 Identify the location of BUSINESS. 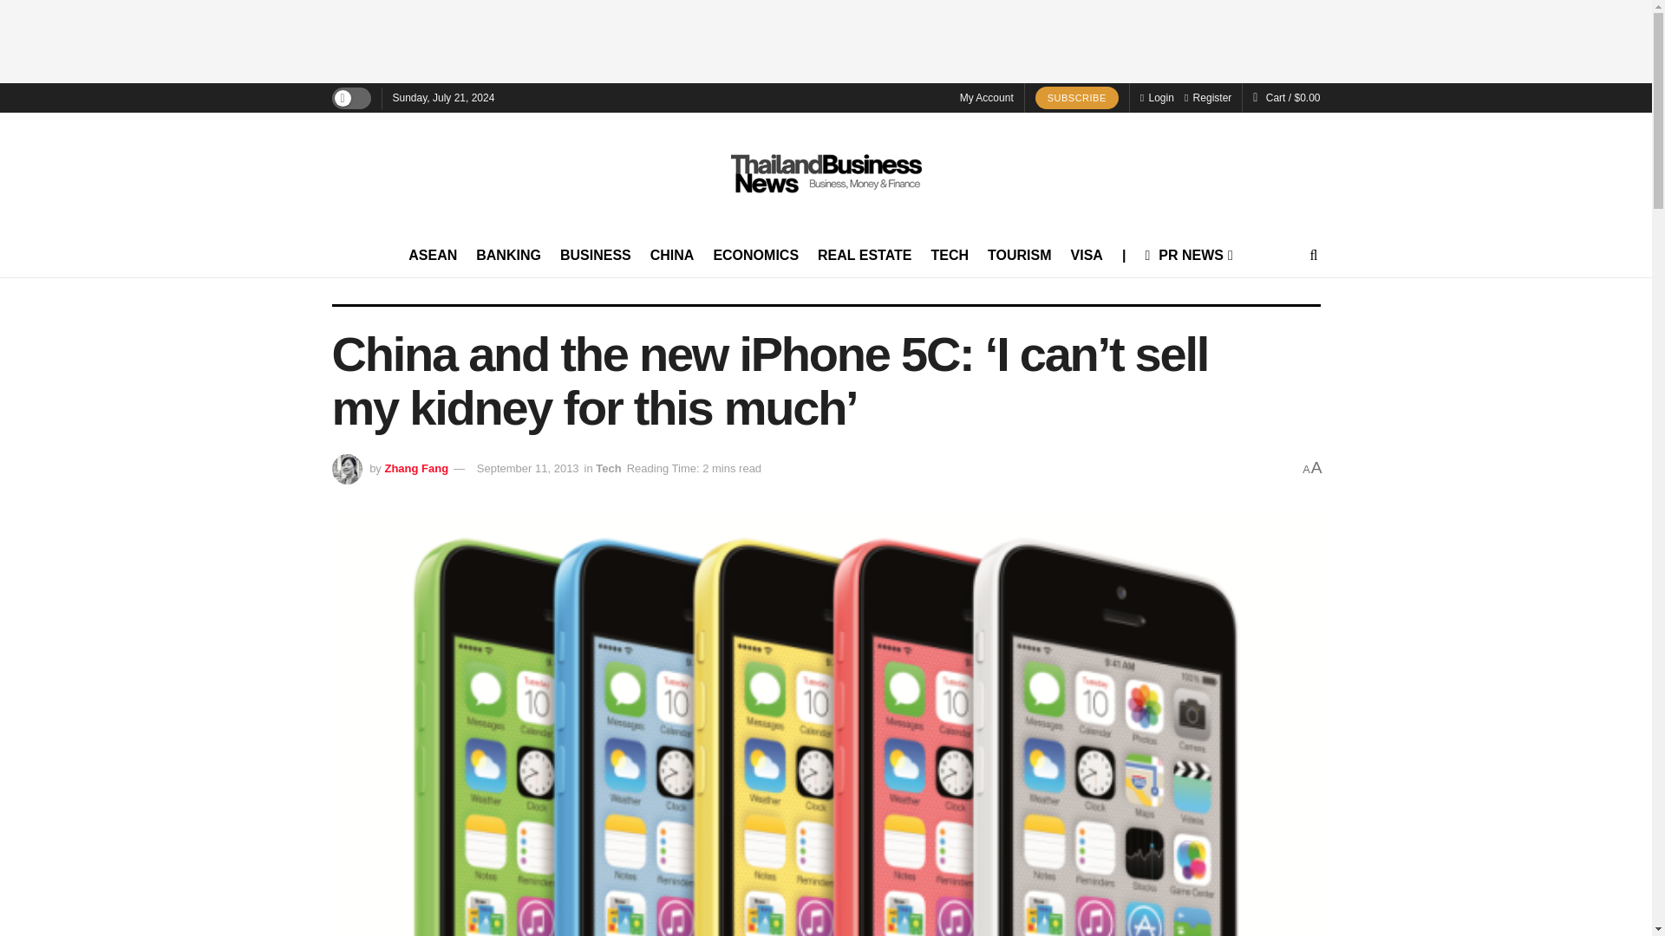
(595, 255).